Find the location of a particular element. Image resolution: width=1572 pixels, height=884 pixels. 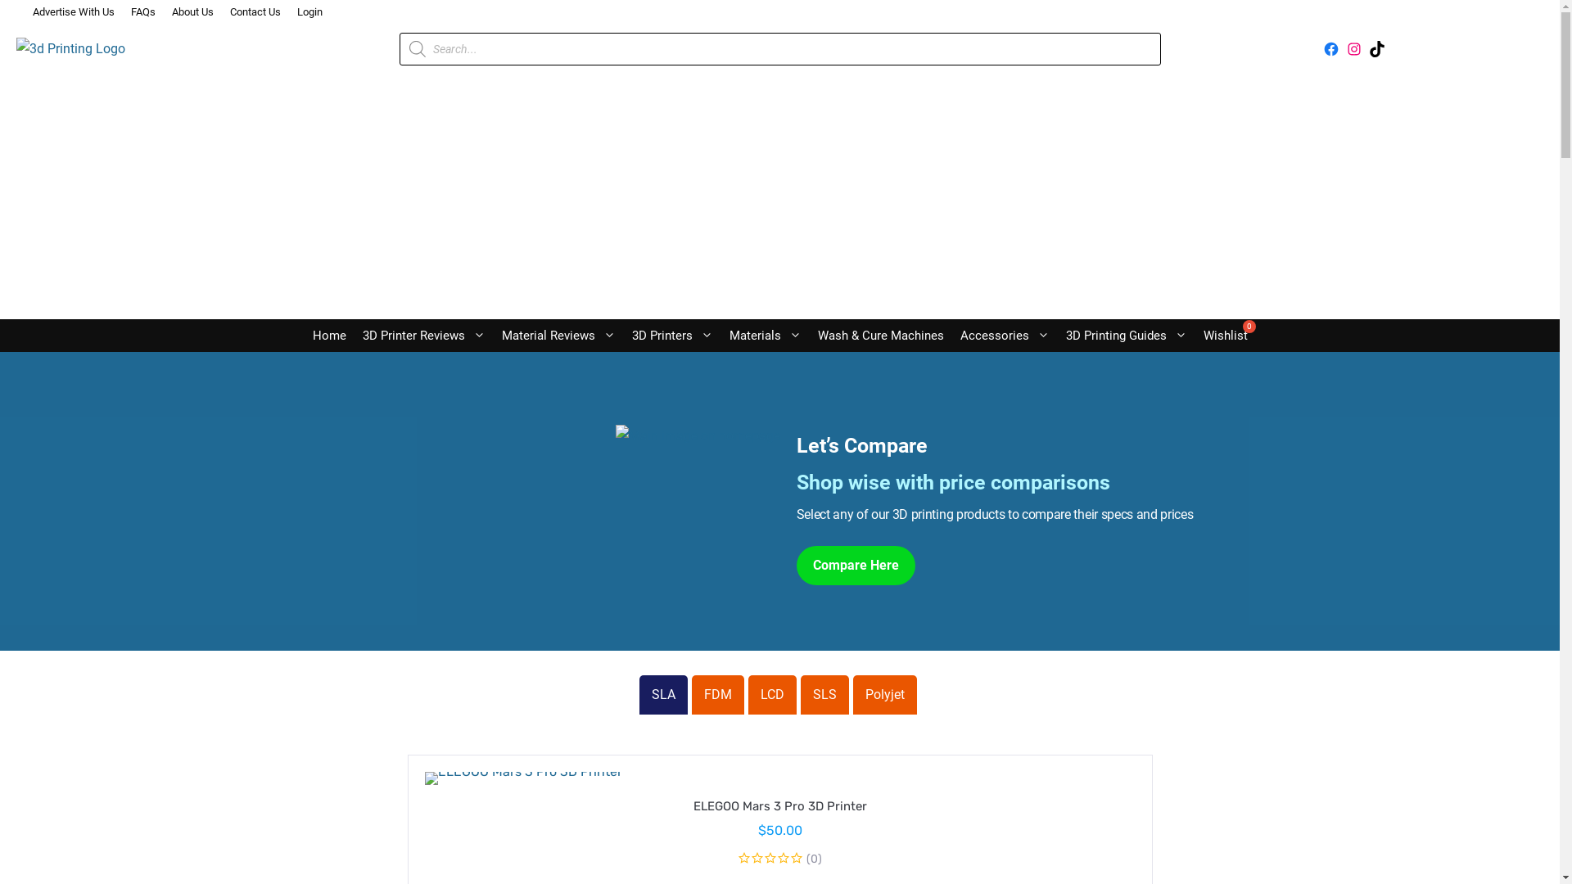

ELEGOO Mars 3 Pro 3D Printer is located at coordinates (779, 806).